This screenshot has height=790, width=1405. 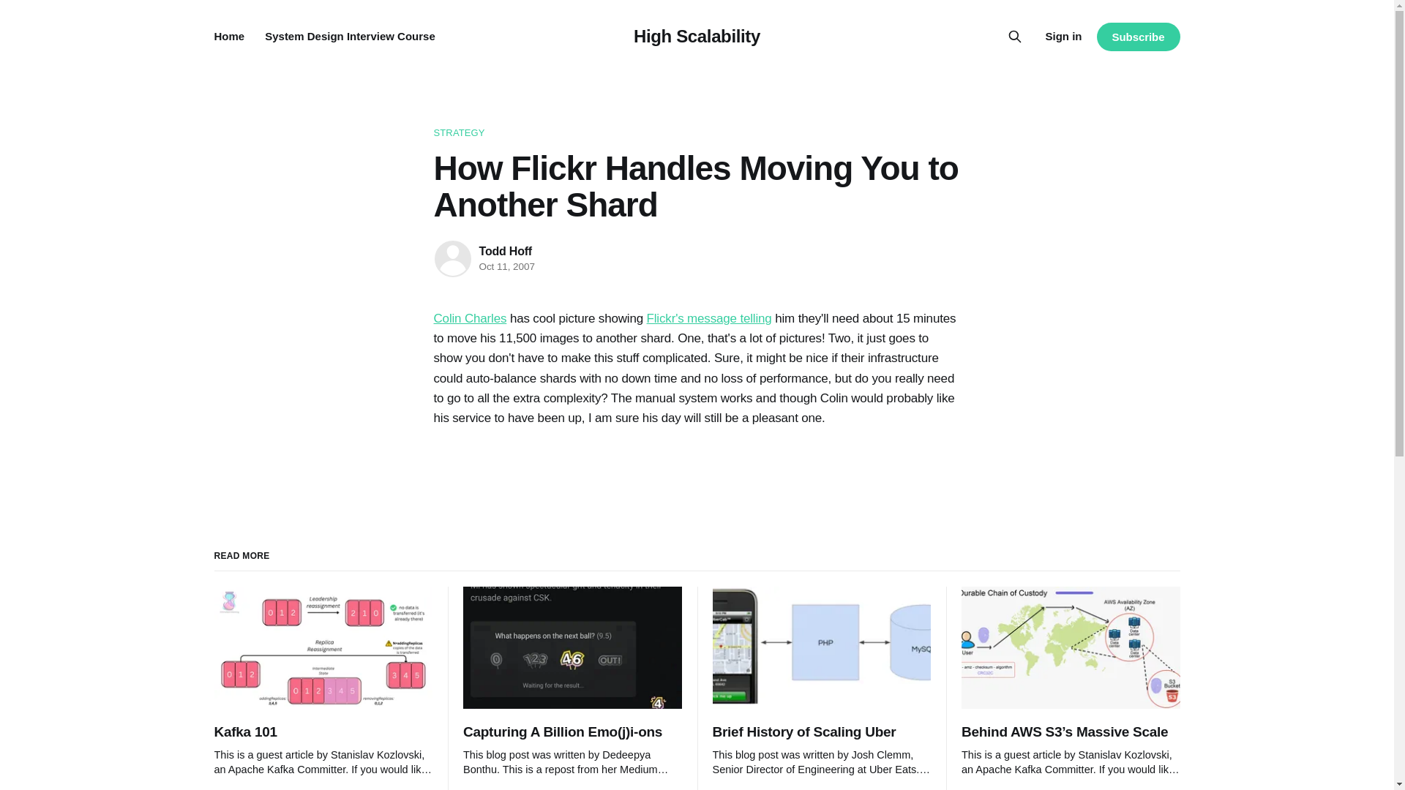 I want to click on High Scalability, so click(x=697, y=35).